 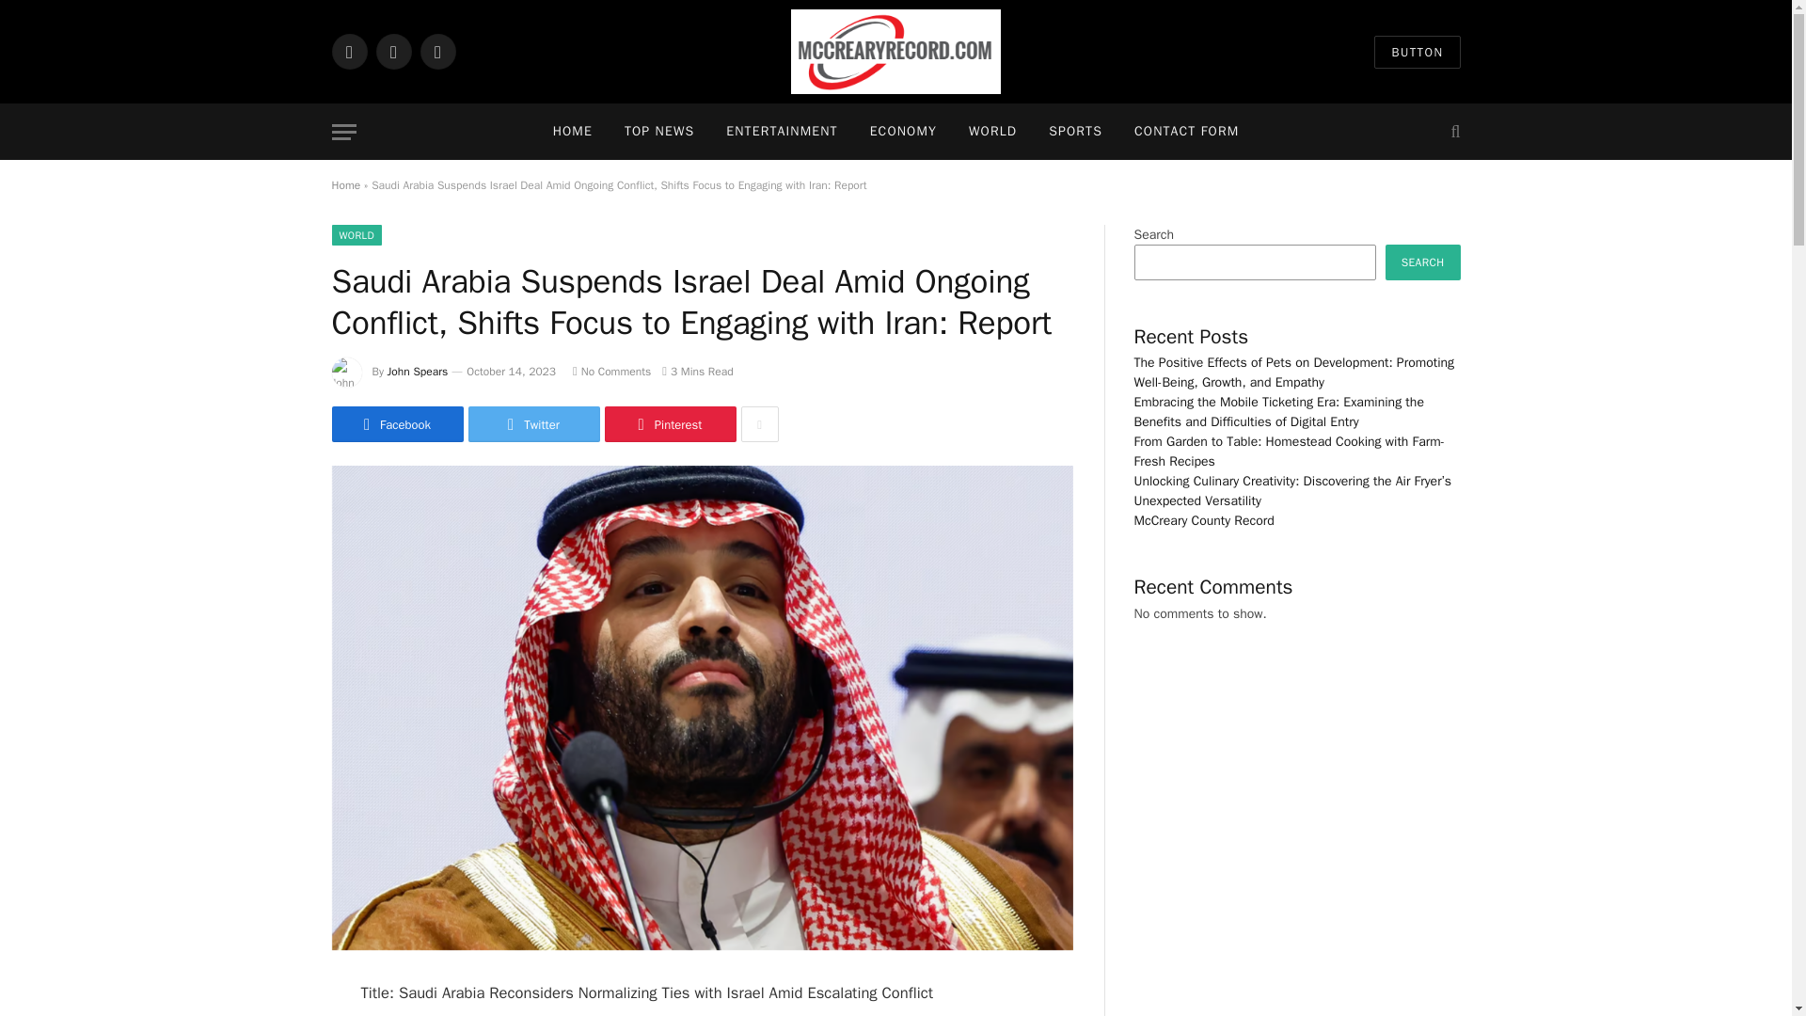 I want to click on Share on Facebook, so click(x=396, y=423).